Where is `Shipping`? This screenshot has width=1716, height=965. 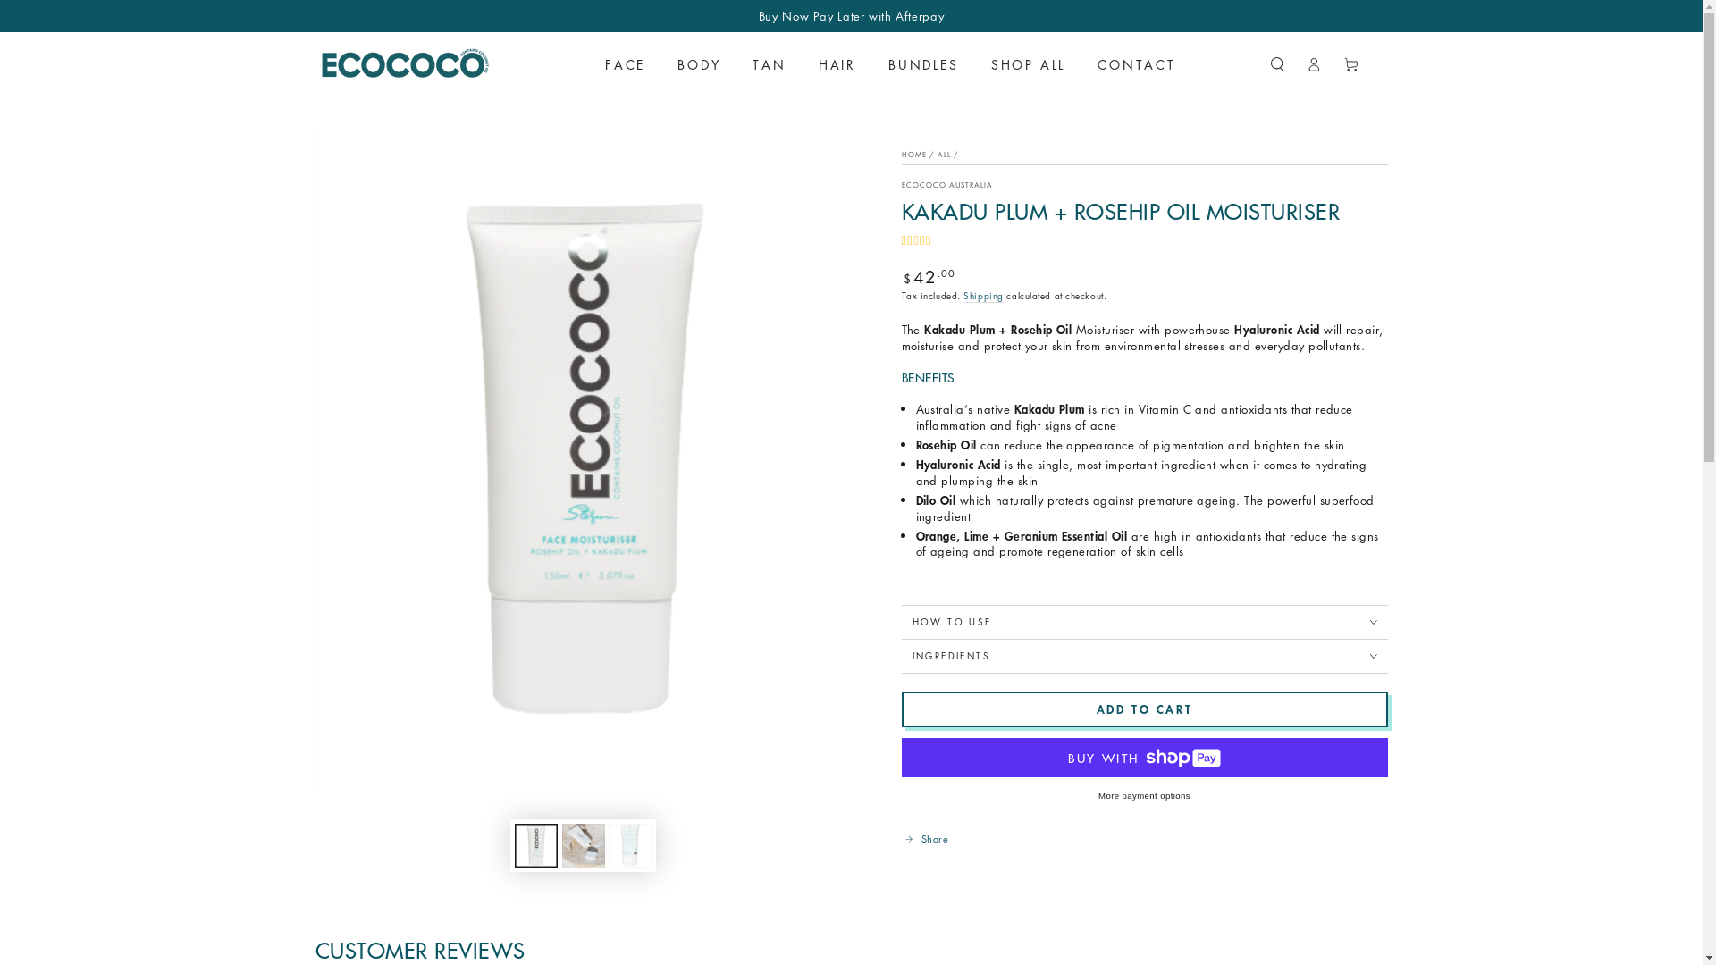
Shipping is located at coordinates (983, 297).